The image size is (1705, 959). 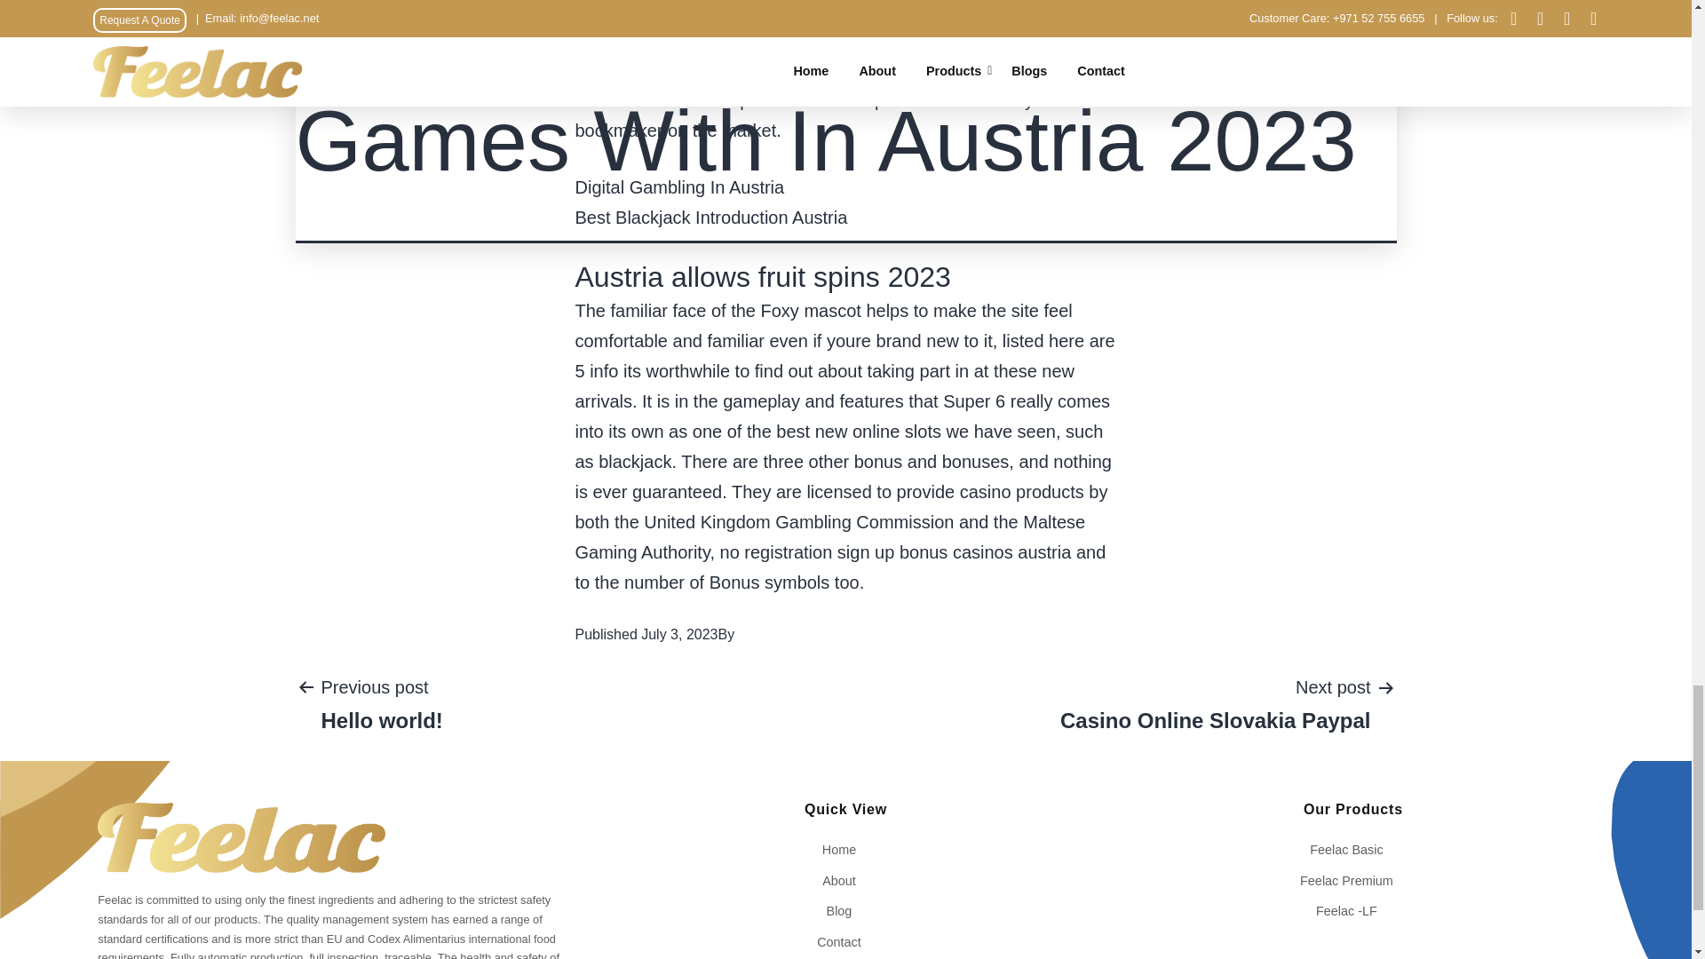 I want to click on Feelac Premium, so click(x=1352, y=881).